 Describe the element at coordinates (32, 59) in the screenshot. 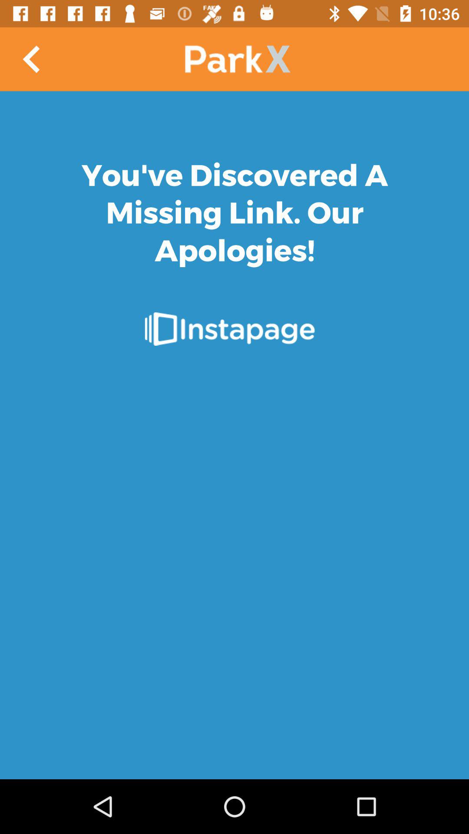

I see `go back` at that location.